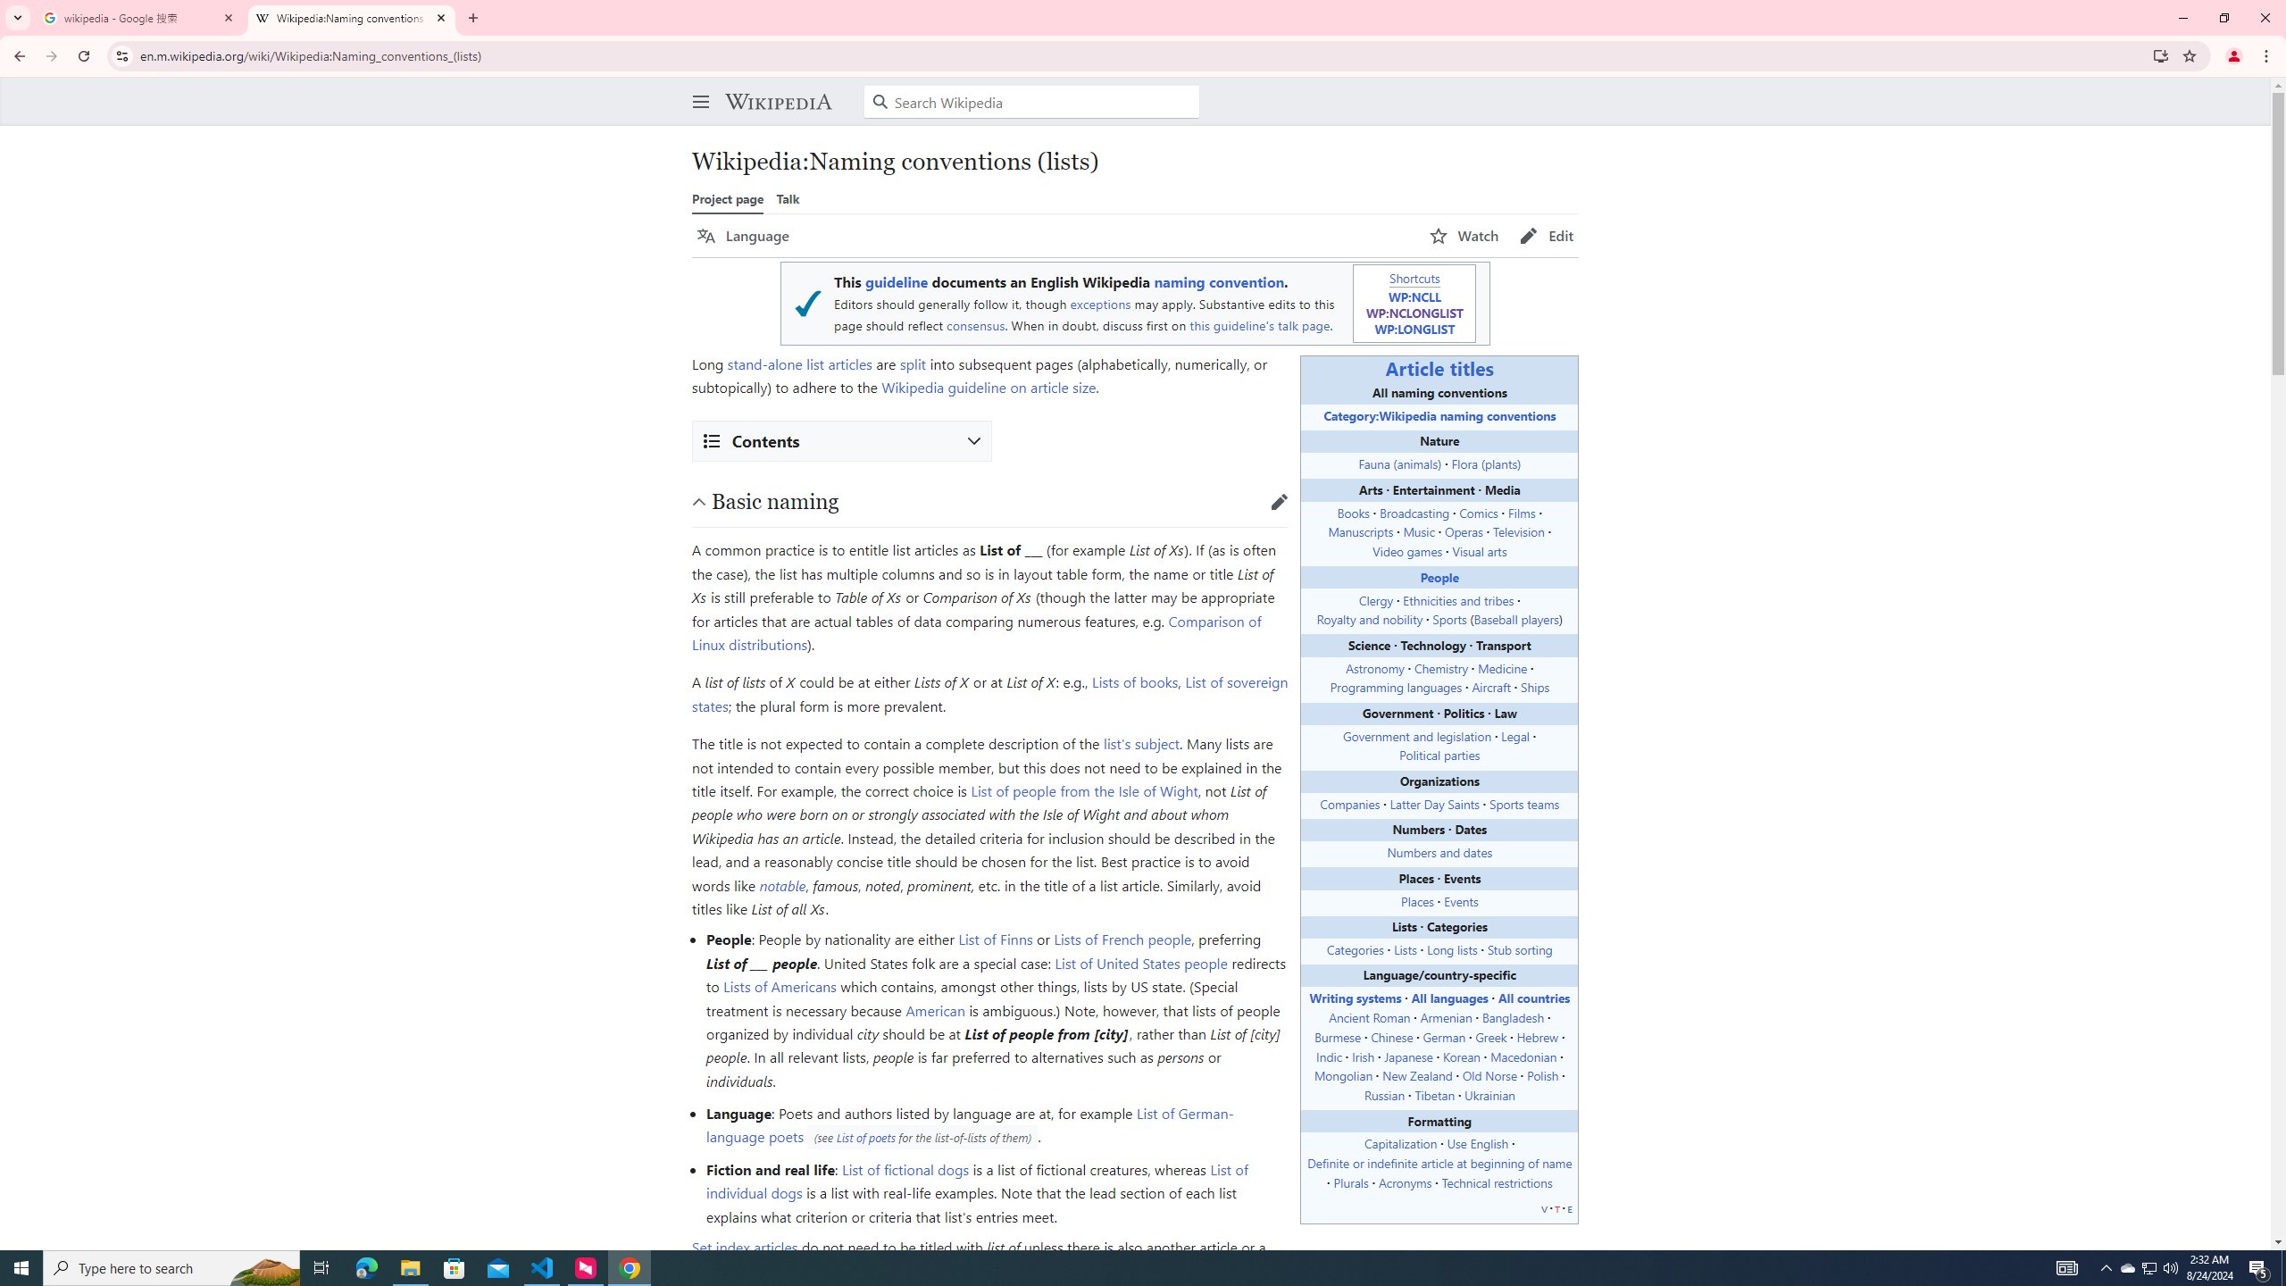 The width and height of the screenshot is (2286, 1286). I want to click on Comparison of Linux distributions, so click(976, 632).